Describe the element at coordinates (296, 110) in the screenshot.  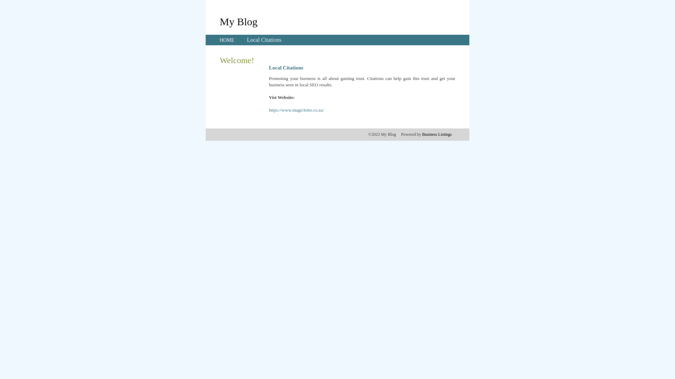
I see `https://www.magiclotto.co.za/` at that location.